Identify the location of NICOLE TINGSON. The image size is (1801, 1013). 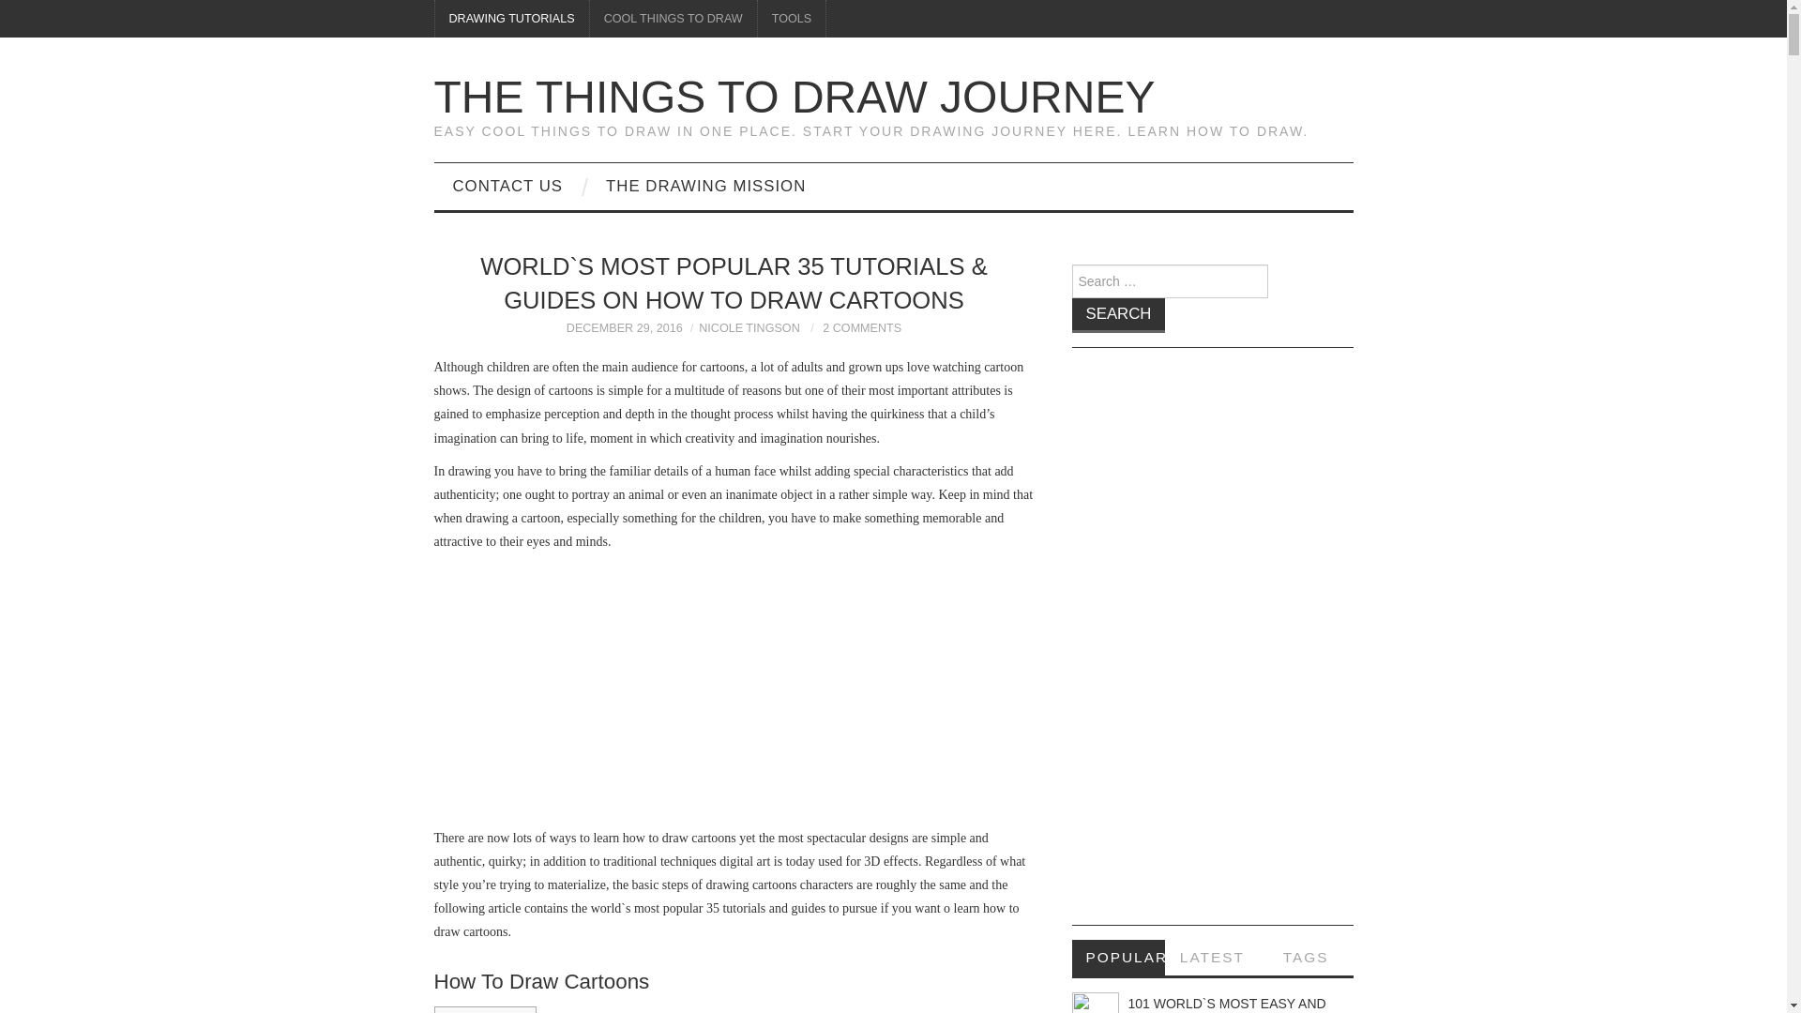
(749, 328).